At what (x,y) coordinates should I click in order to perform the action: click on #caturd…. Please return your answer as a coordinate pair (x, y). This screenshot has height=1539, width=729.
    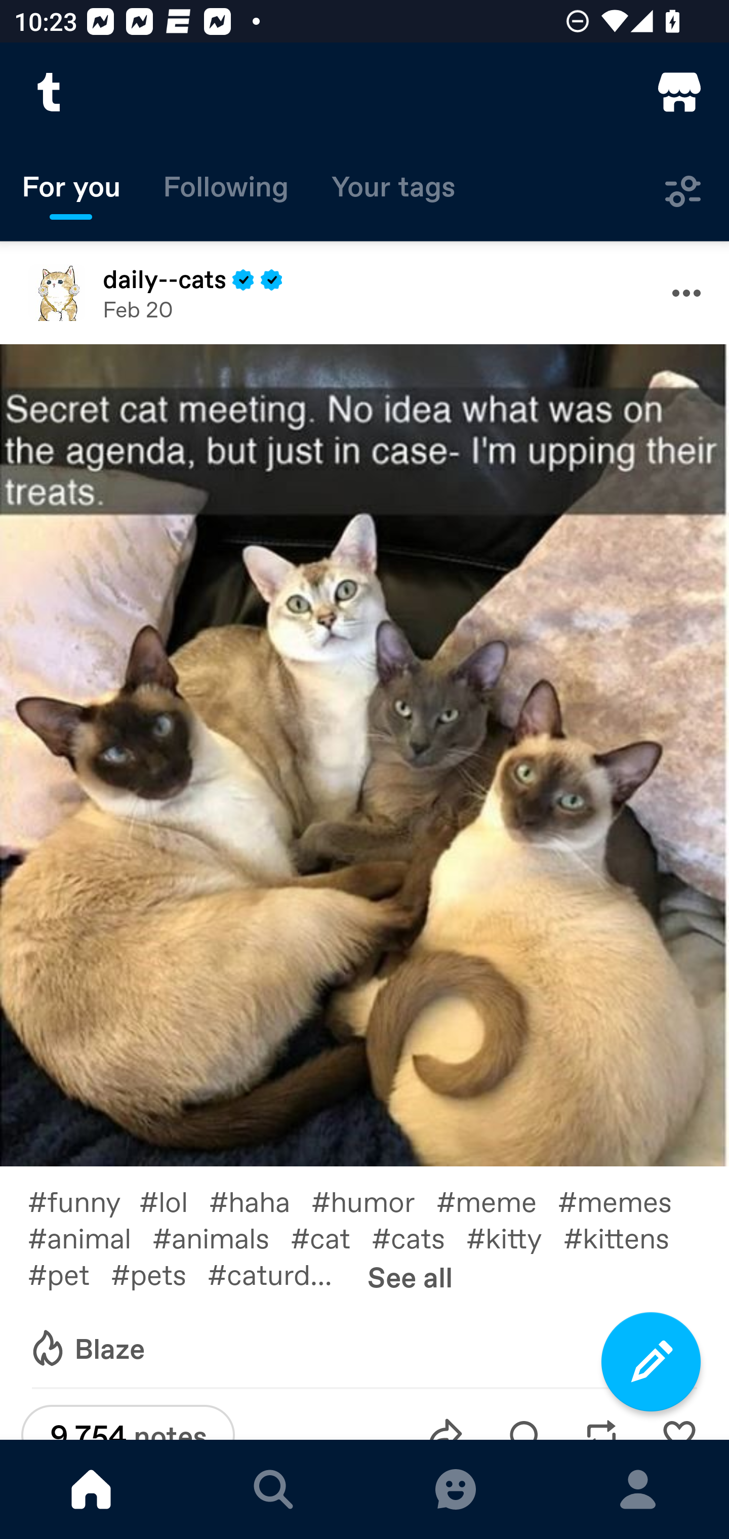
    Looking at the image, I should click on (280, 1273).